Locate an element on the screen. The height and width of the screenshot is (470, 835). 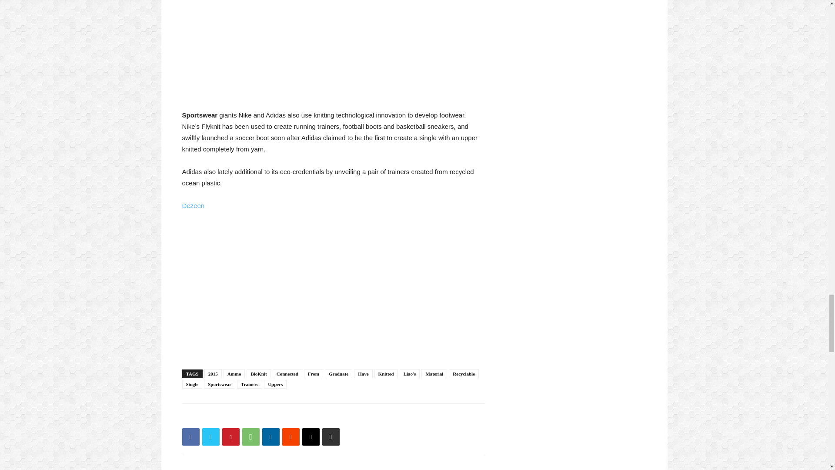
Twitter is located at coordinates (210, 436).